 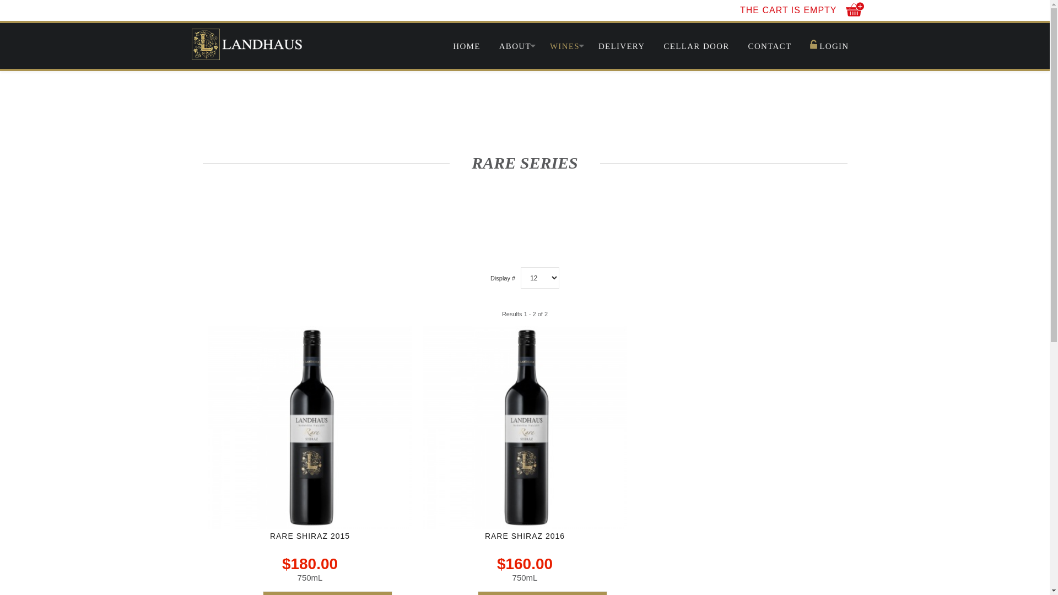 What do you see at coordinates (525, 428) in the screenshot?
I see `Rare Shiraz 2016` at bounding box center [525, 428].